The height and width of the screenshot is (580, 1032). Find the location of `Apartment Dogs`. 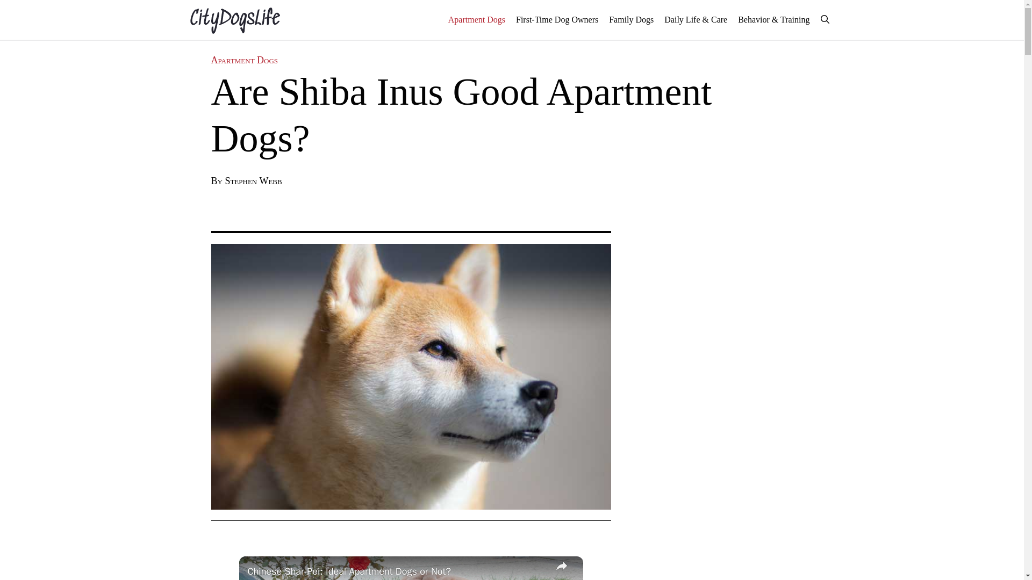

Apartment Dogs is located at coordinates (476, 19).